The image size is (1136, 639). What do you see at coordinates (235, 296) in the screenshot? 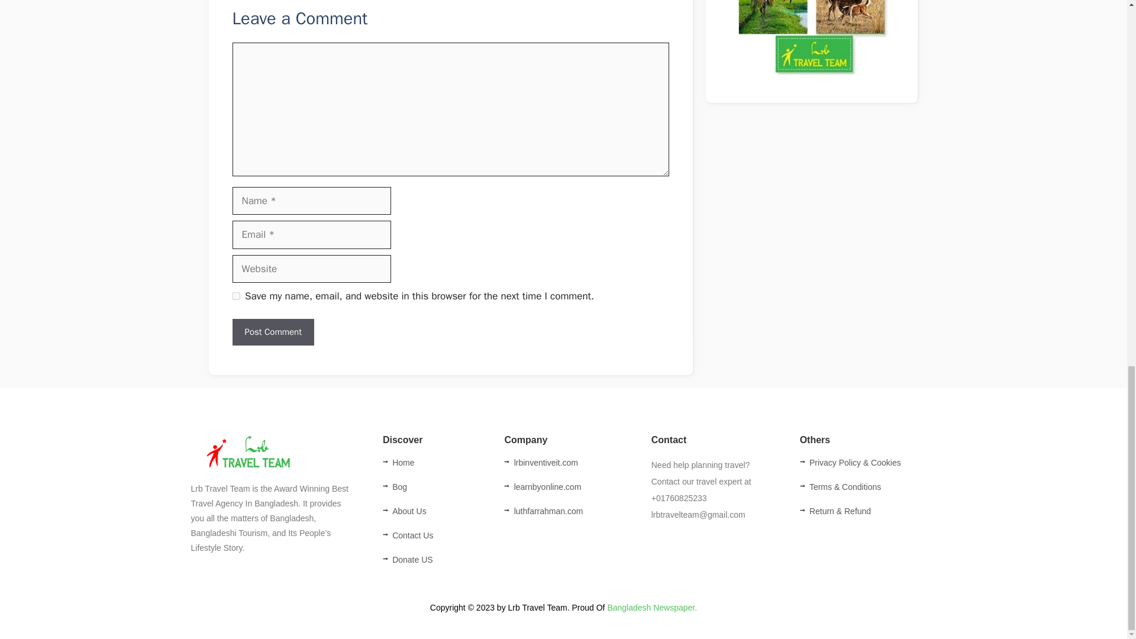
I see `yes` at bounding box center [235, 296].